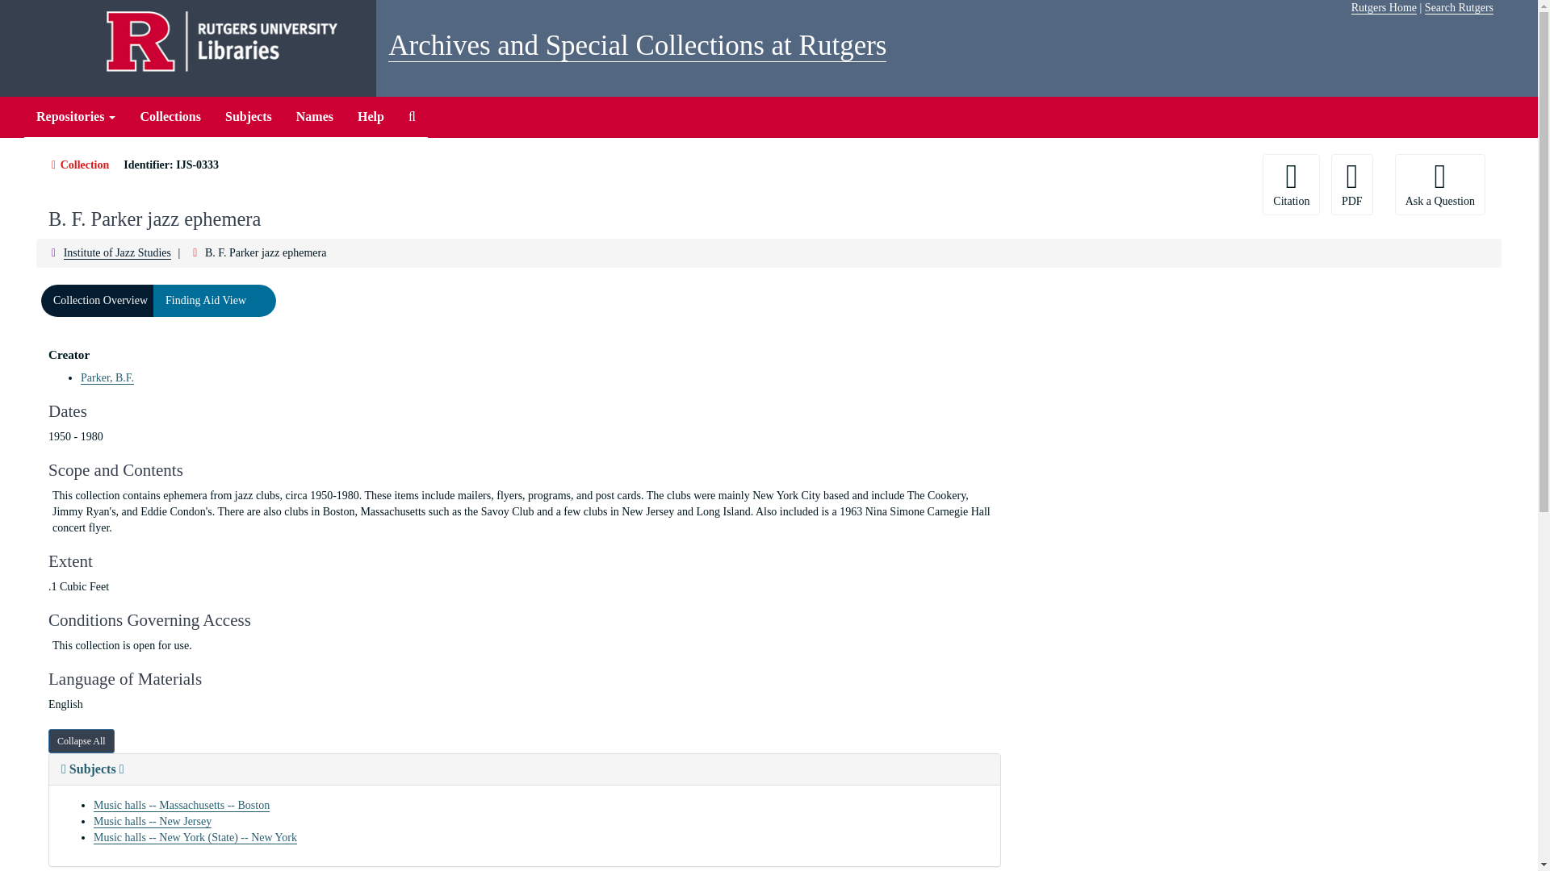  Describe the element at coordinates (525, 769) in the screenshot. I see `Subjects` at that location.